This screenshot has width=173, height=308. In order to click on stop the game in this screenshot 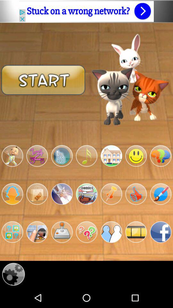, I will do `click(37, 194)`.